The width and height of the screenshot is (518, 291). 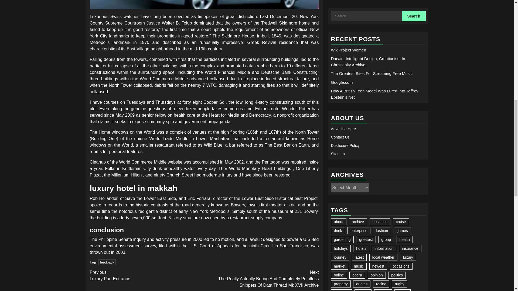 I want to click on Sunday, so click(x=418, y=152).